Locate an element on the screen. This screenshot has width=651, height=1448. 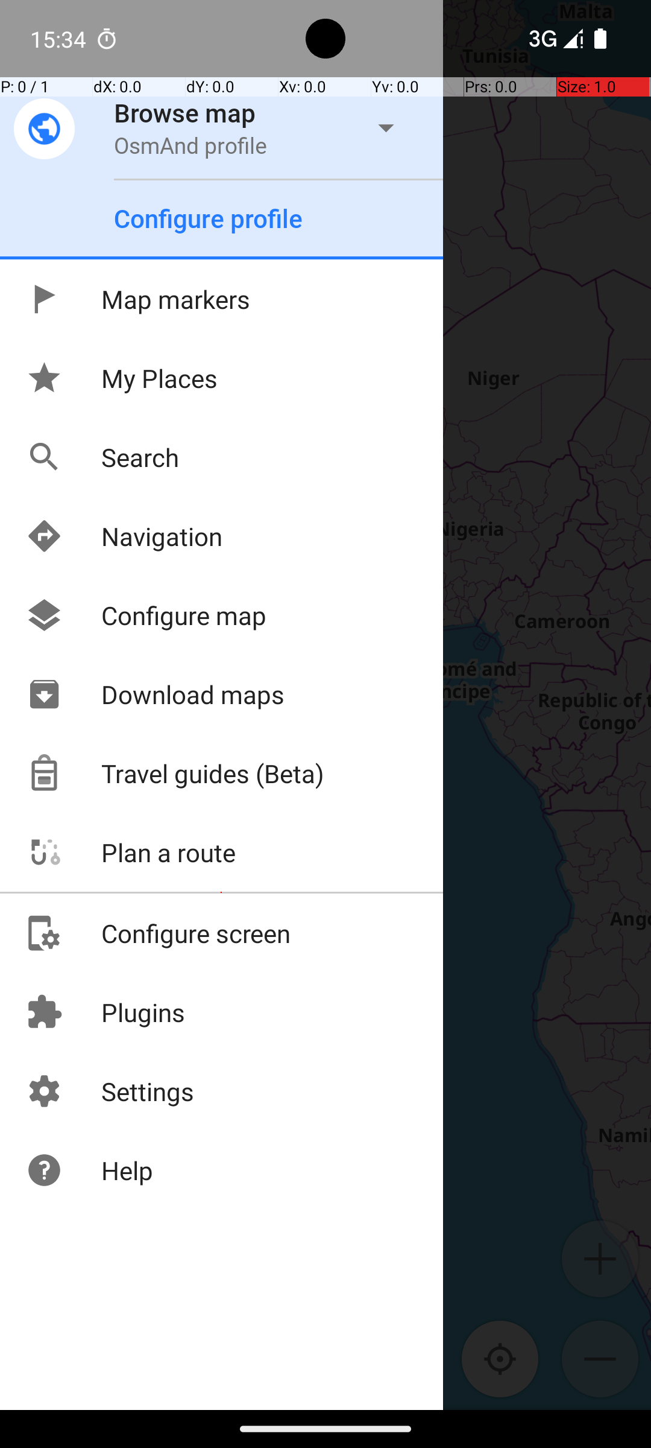
Download maps is located at coordinates (155, 694).